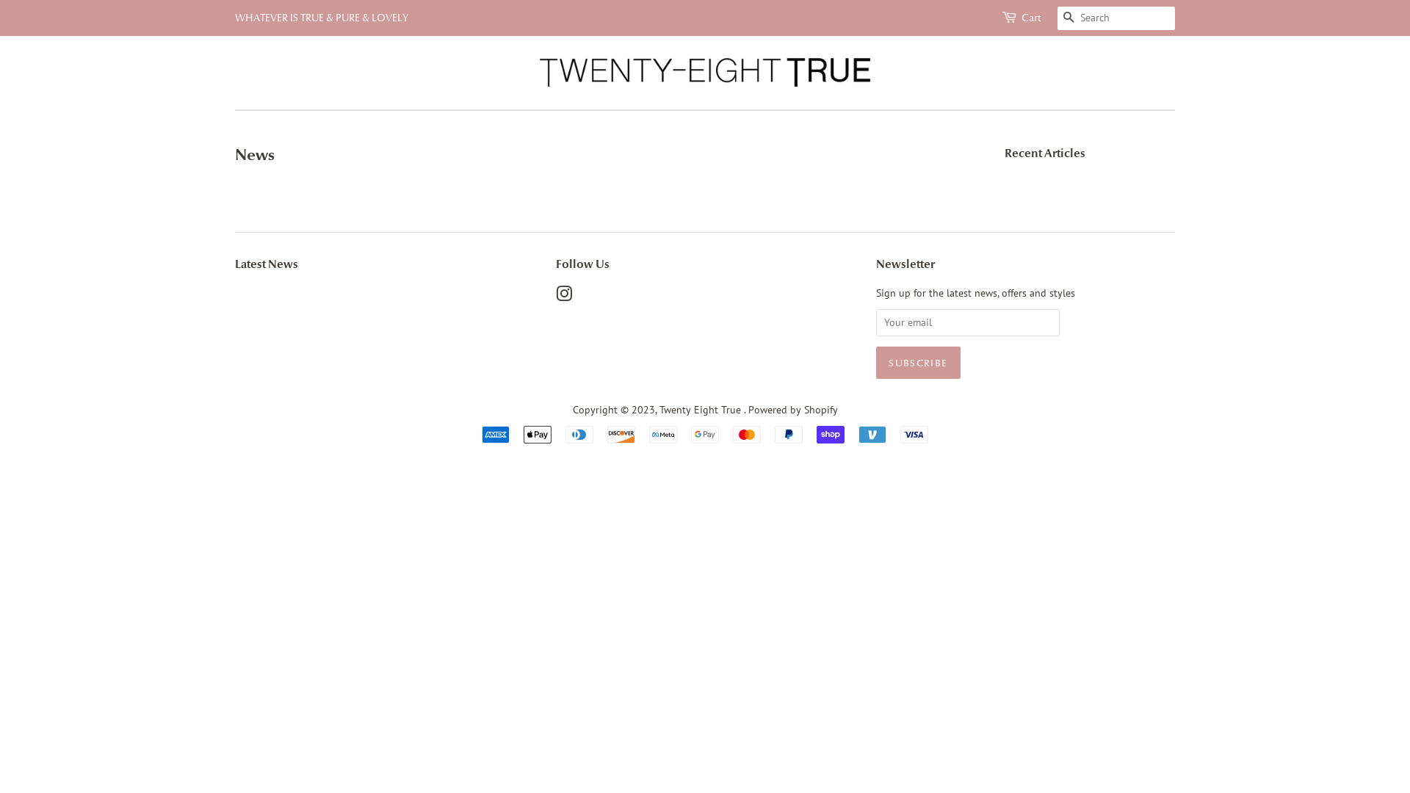 Image resolution: width=1410 pixels, height=793 pixels. I want to click on Powered by Shopify, so click(792, 410).